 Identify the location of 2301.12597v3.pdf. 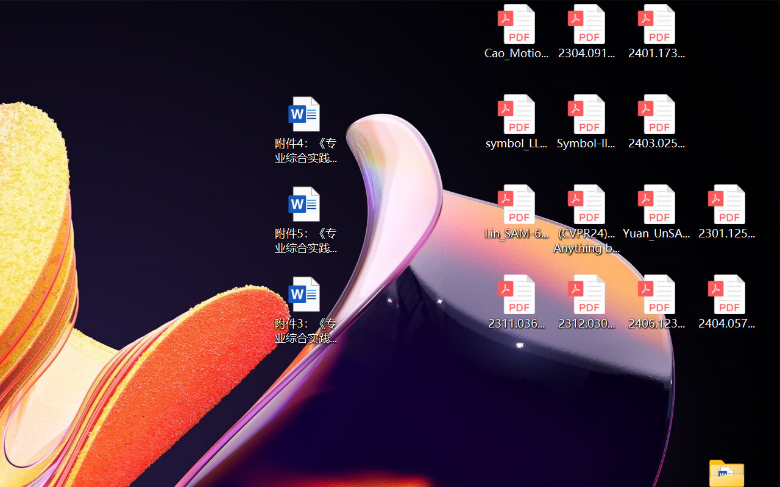
(726, 212).